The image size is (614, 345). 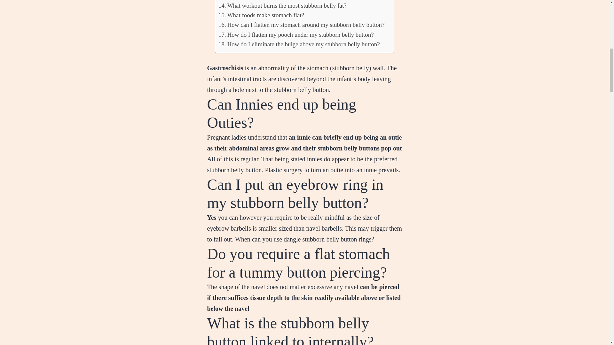 I want to click on How do I eliminate the bulge above my stubborn belly button?, so click(x=299, y=44).